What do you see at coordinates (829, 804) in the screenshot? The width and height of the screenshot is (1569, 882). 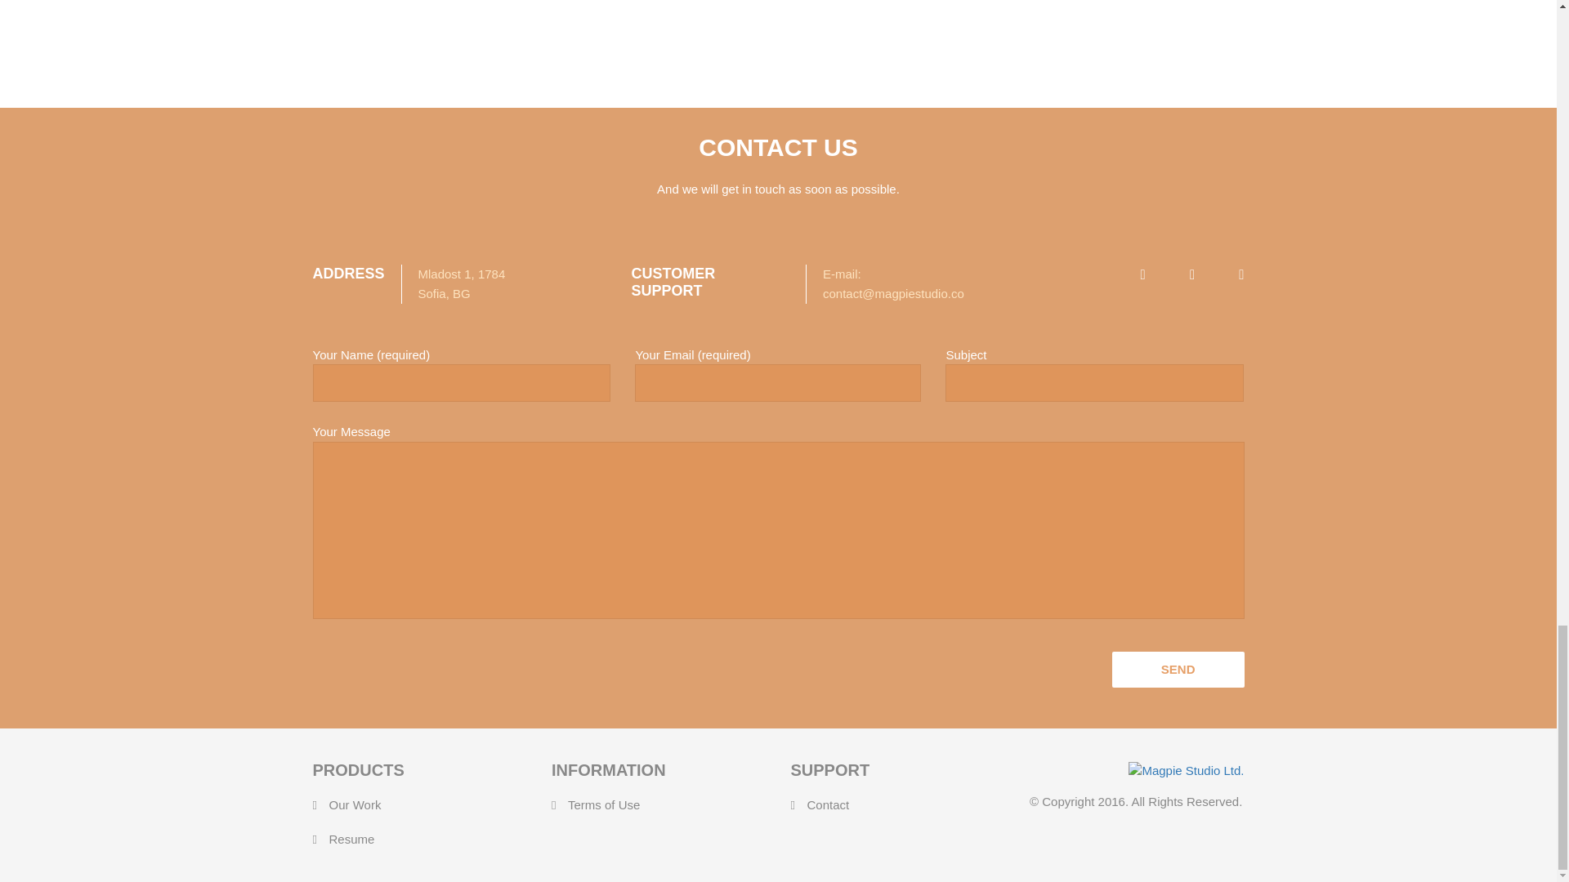 I see `Contact` at bounding box center [829, 804].